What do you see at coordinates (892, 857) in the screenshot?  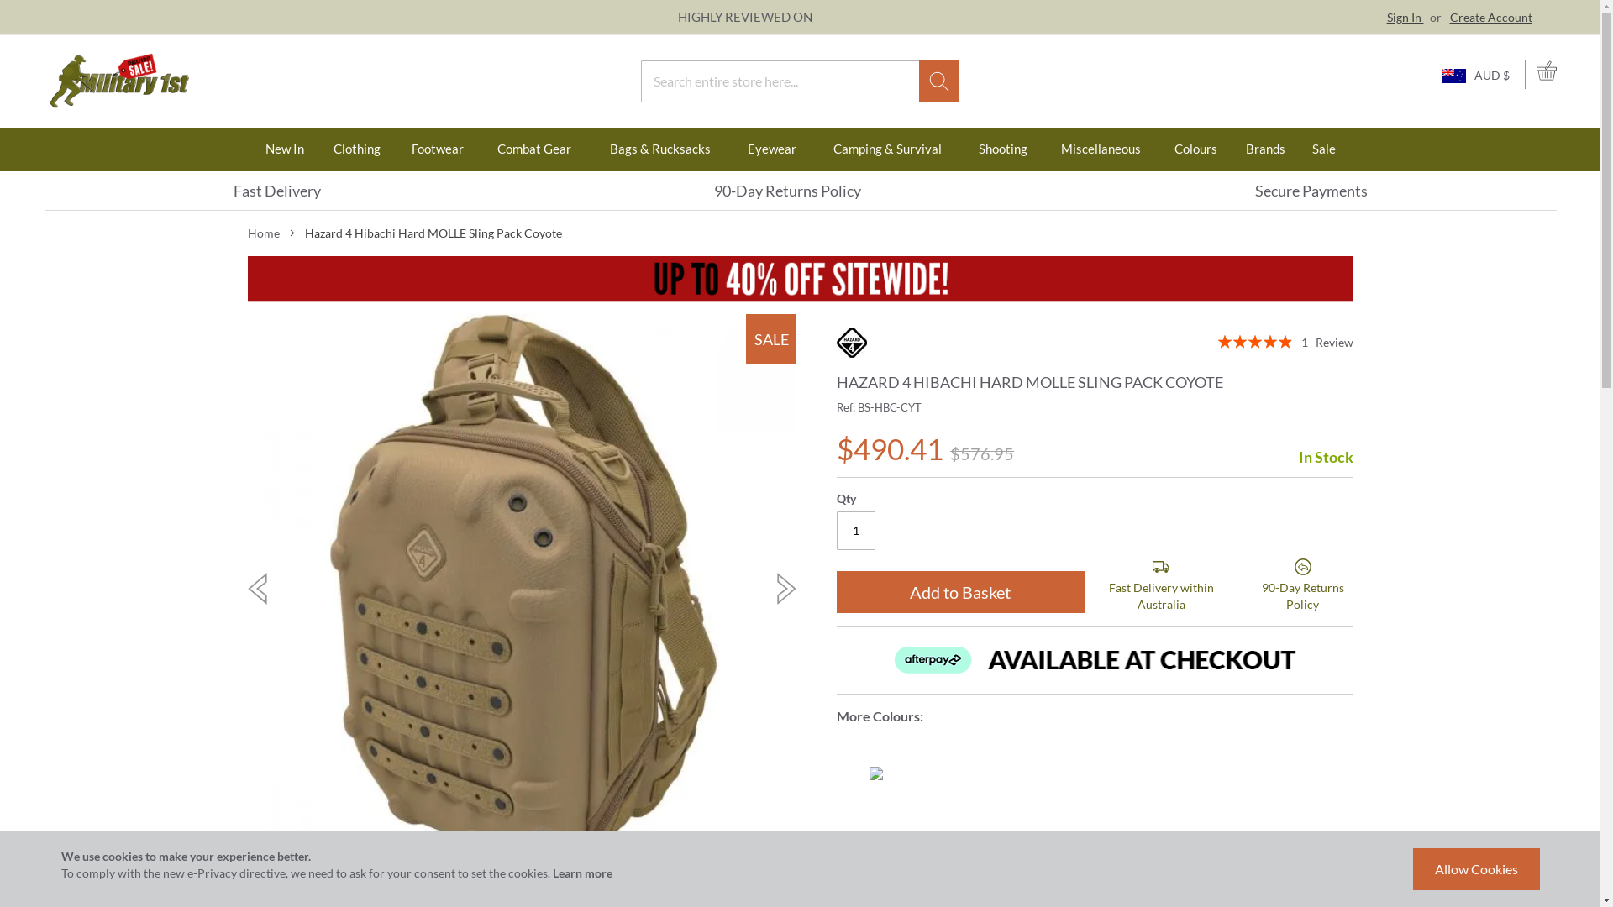 I see `Add to Wish List` at bounding box center [892, 857].